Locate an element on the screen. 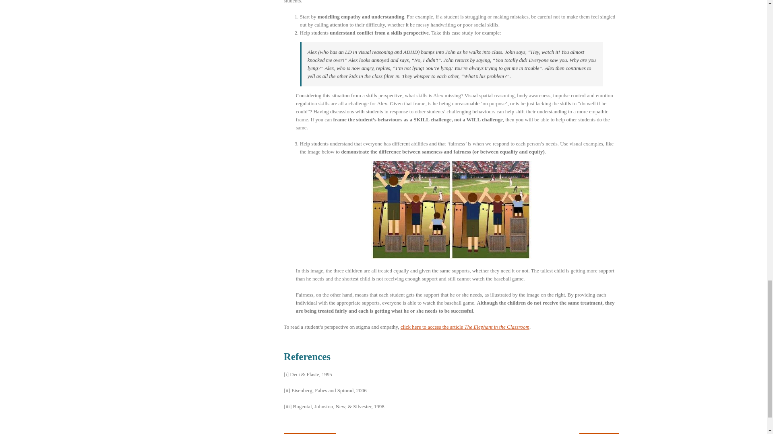  PREVIOUS is located at coordinates (310, 433).